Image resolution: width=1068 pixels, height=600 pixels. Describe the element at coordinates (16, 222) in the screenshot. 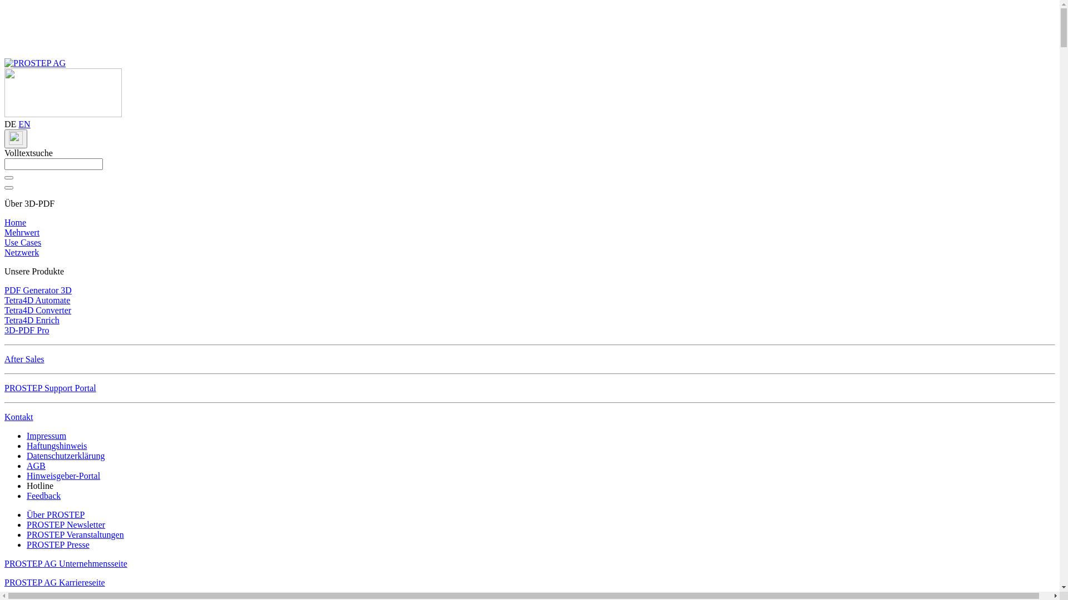

I see `Home` at that location.